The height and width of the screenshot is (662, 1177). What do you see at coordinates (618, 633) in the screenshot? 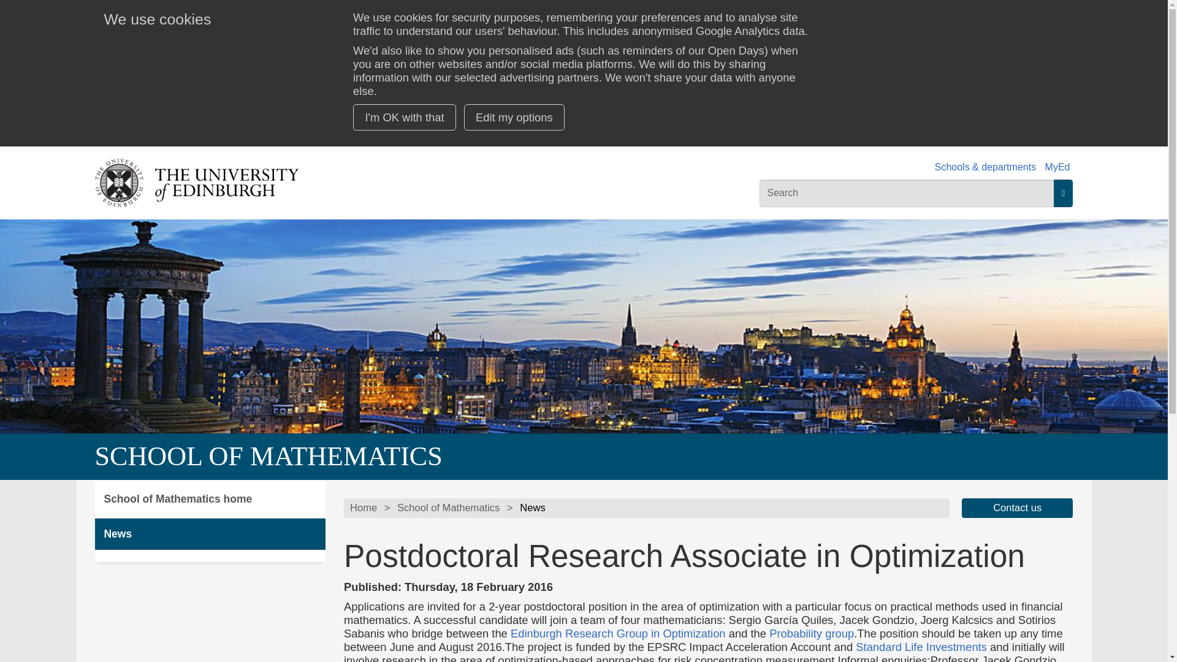
I see `Edinburgh Research Group in Optimization` at bounding box center [618, 633].